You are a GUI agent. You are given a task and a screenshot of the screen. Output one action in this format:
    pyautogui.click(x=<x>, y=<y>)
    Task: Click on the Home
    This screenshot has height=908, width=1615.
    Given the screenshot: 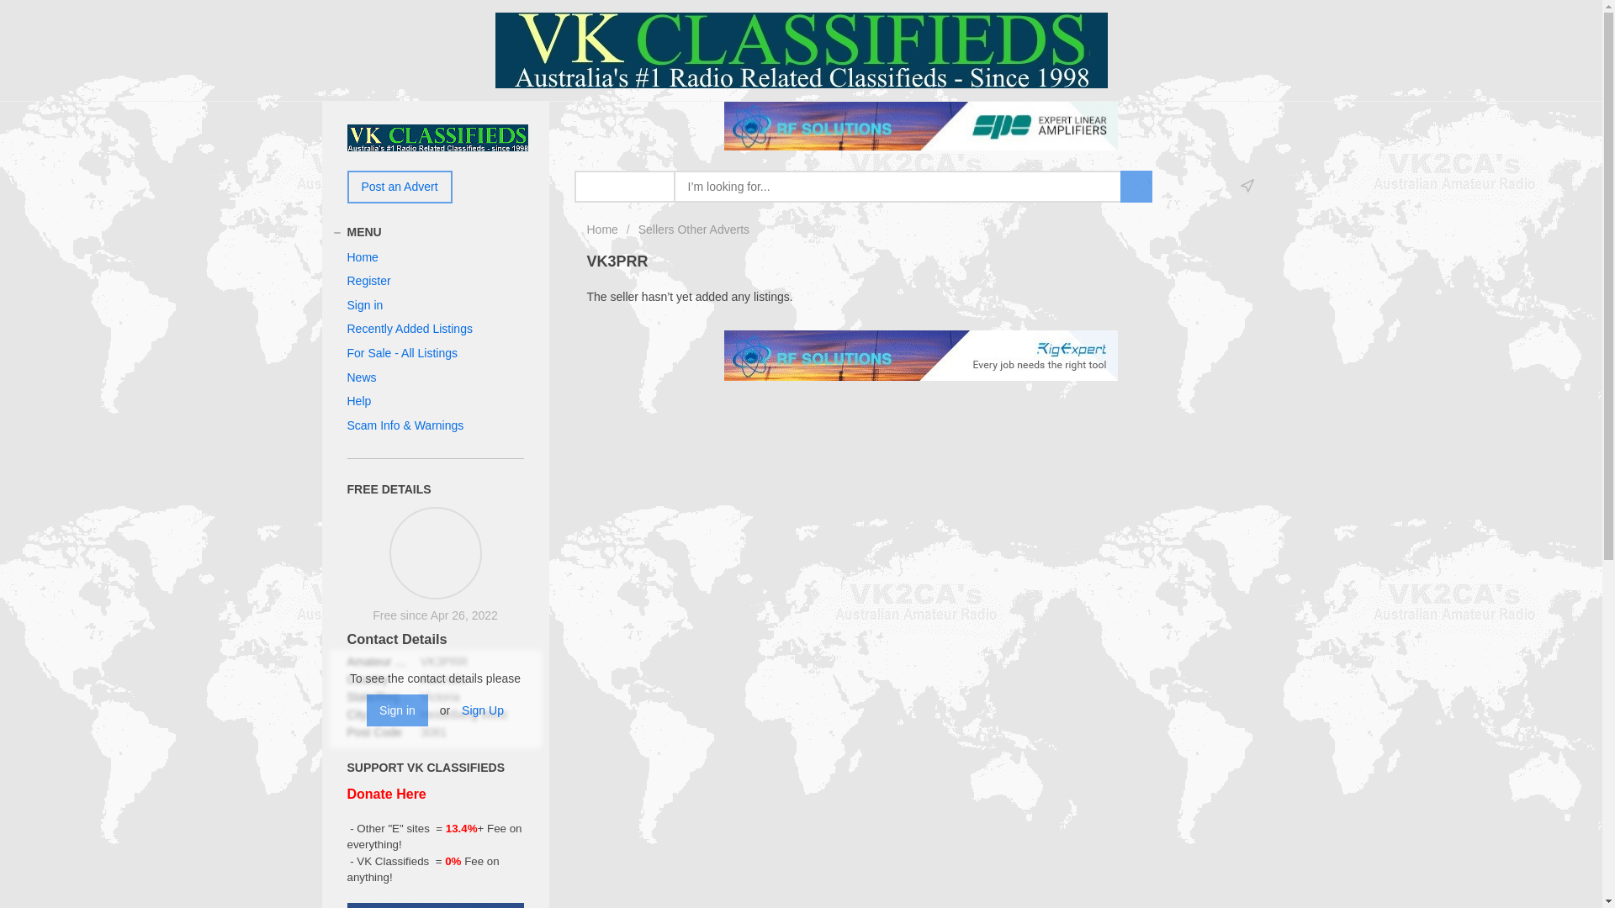 What is the action you would take?
    pyautogui.click(x=362, y=257)
    